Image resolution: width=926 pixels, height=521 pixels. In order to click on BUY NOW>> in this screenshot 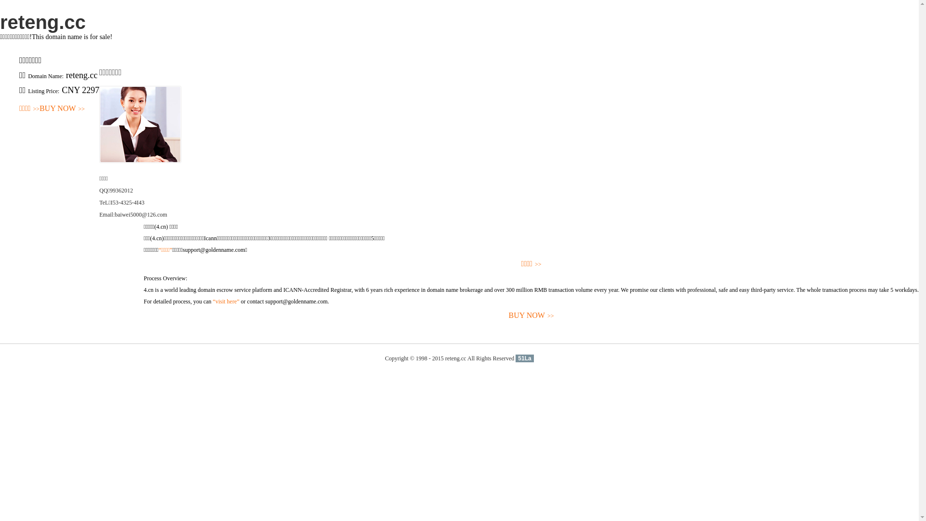, I will do `click(531, 315)`.